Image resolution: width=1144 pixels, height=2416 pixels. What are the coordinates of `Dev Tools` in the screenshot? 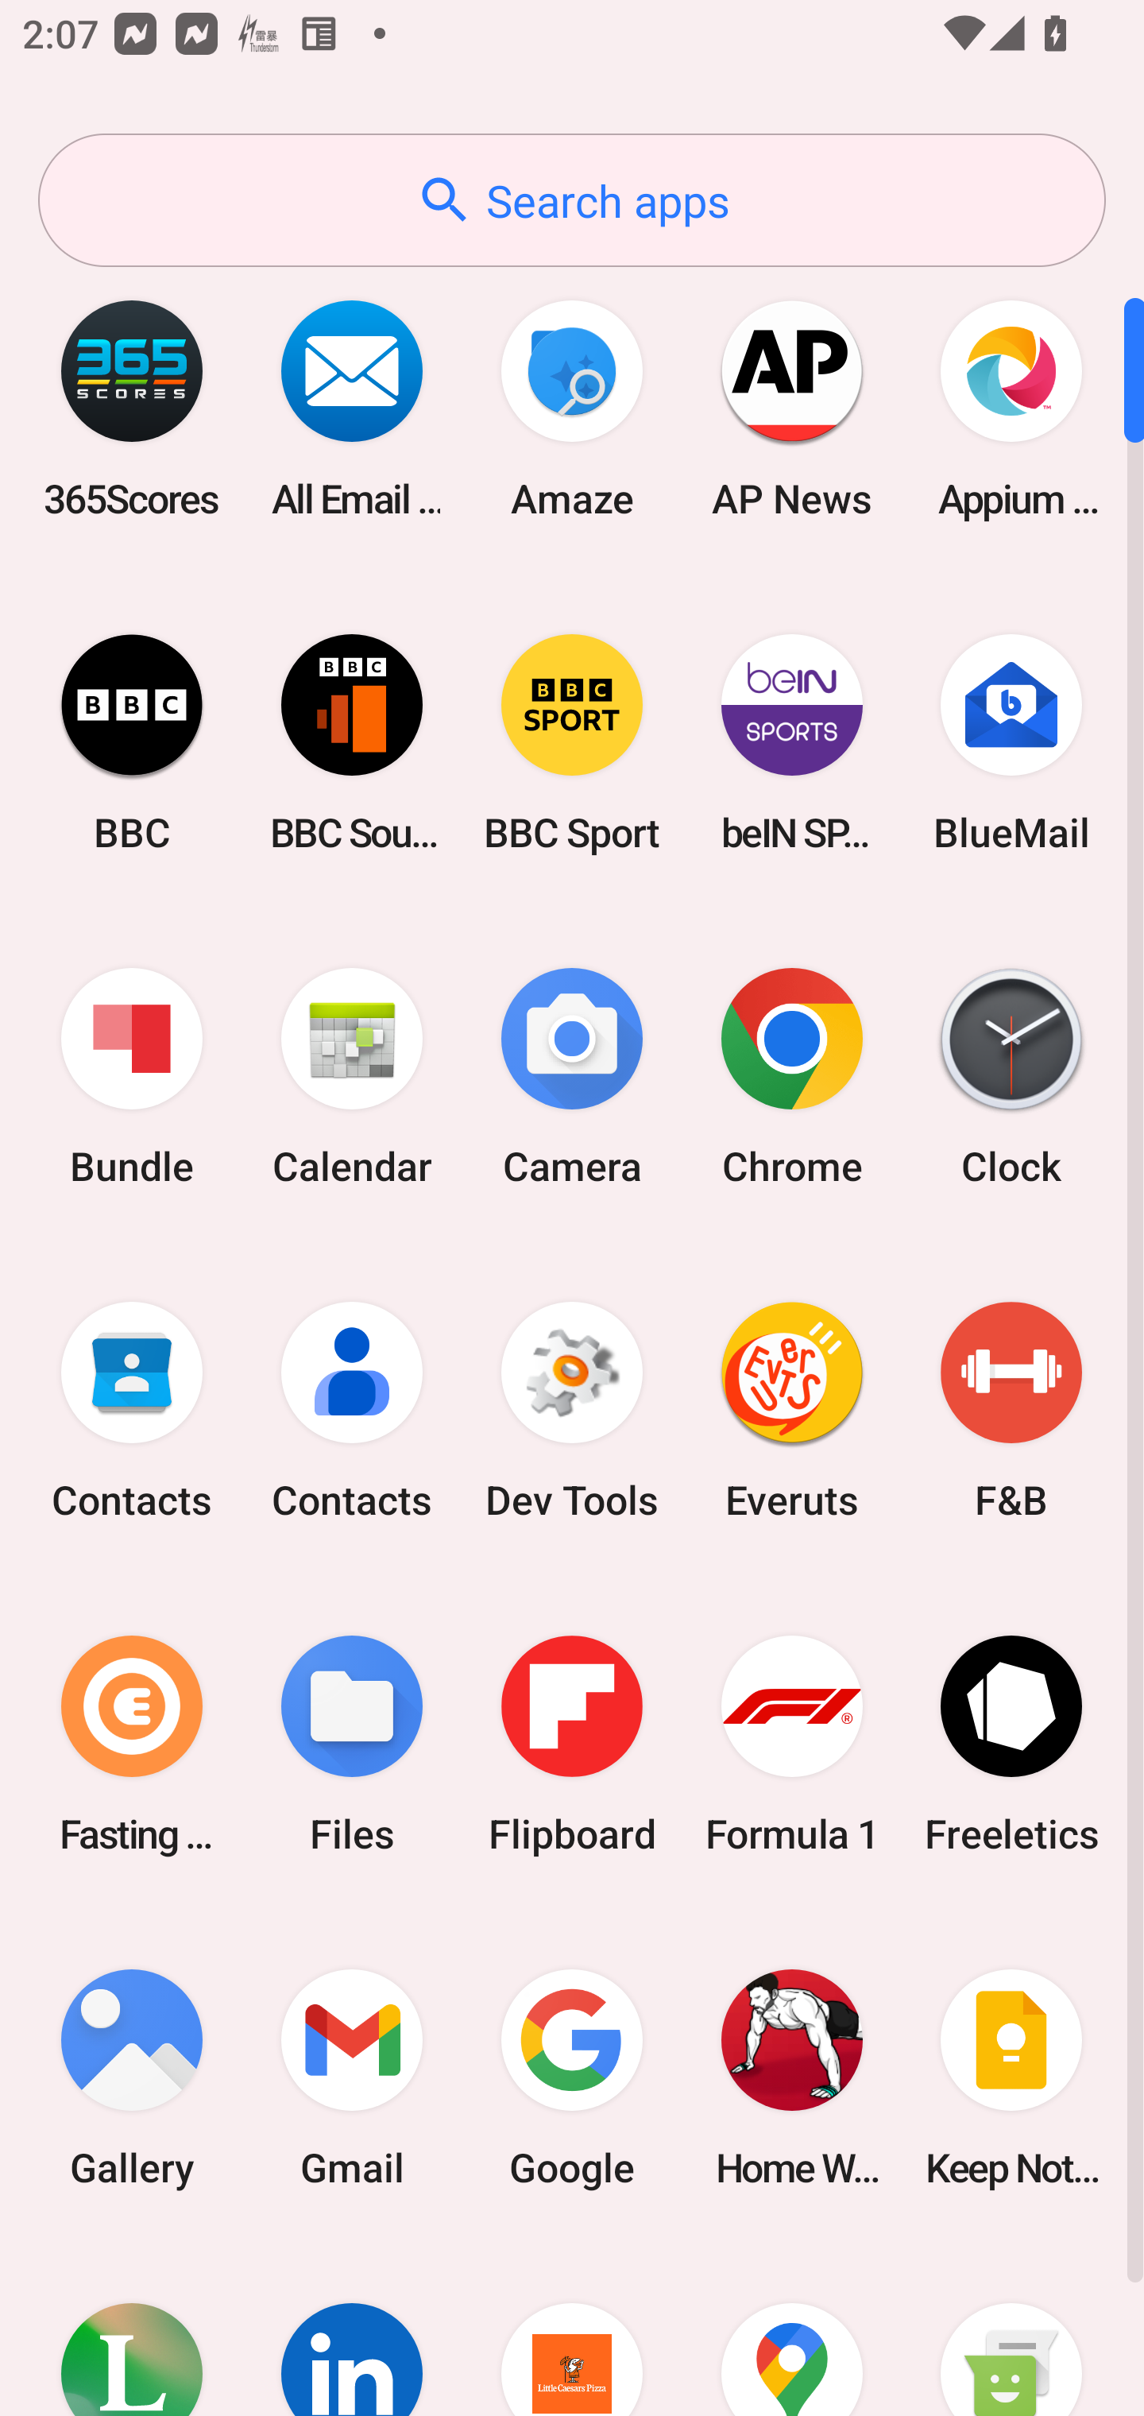 It's located at (572, 1411).